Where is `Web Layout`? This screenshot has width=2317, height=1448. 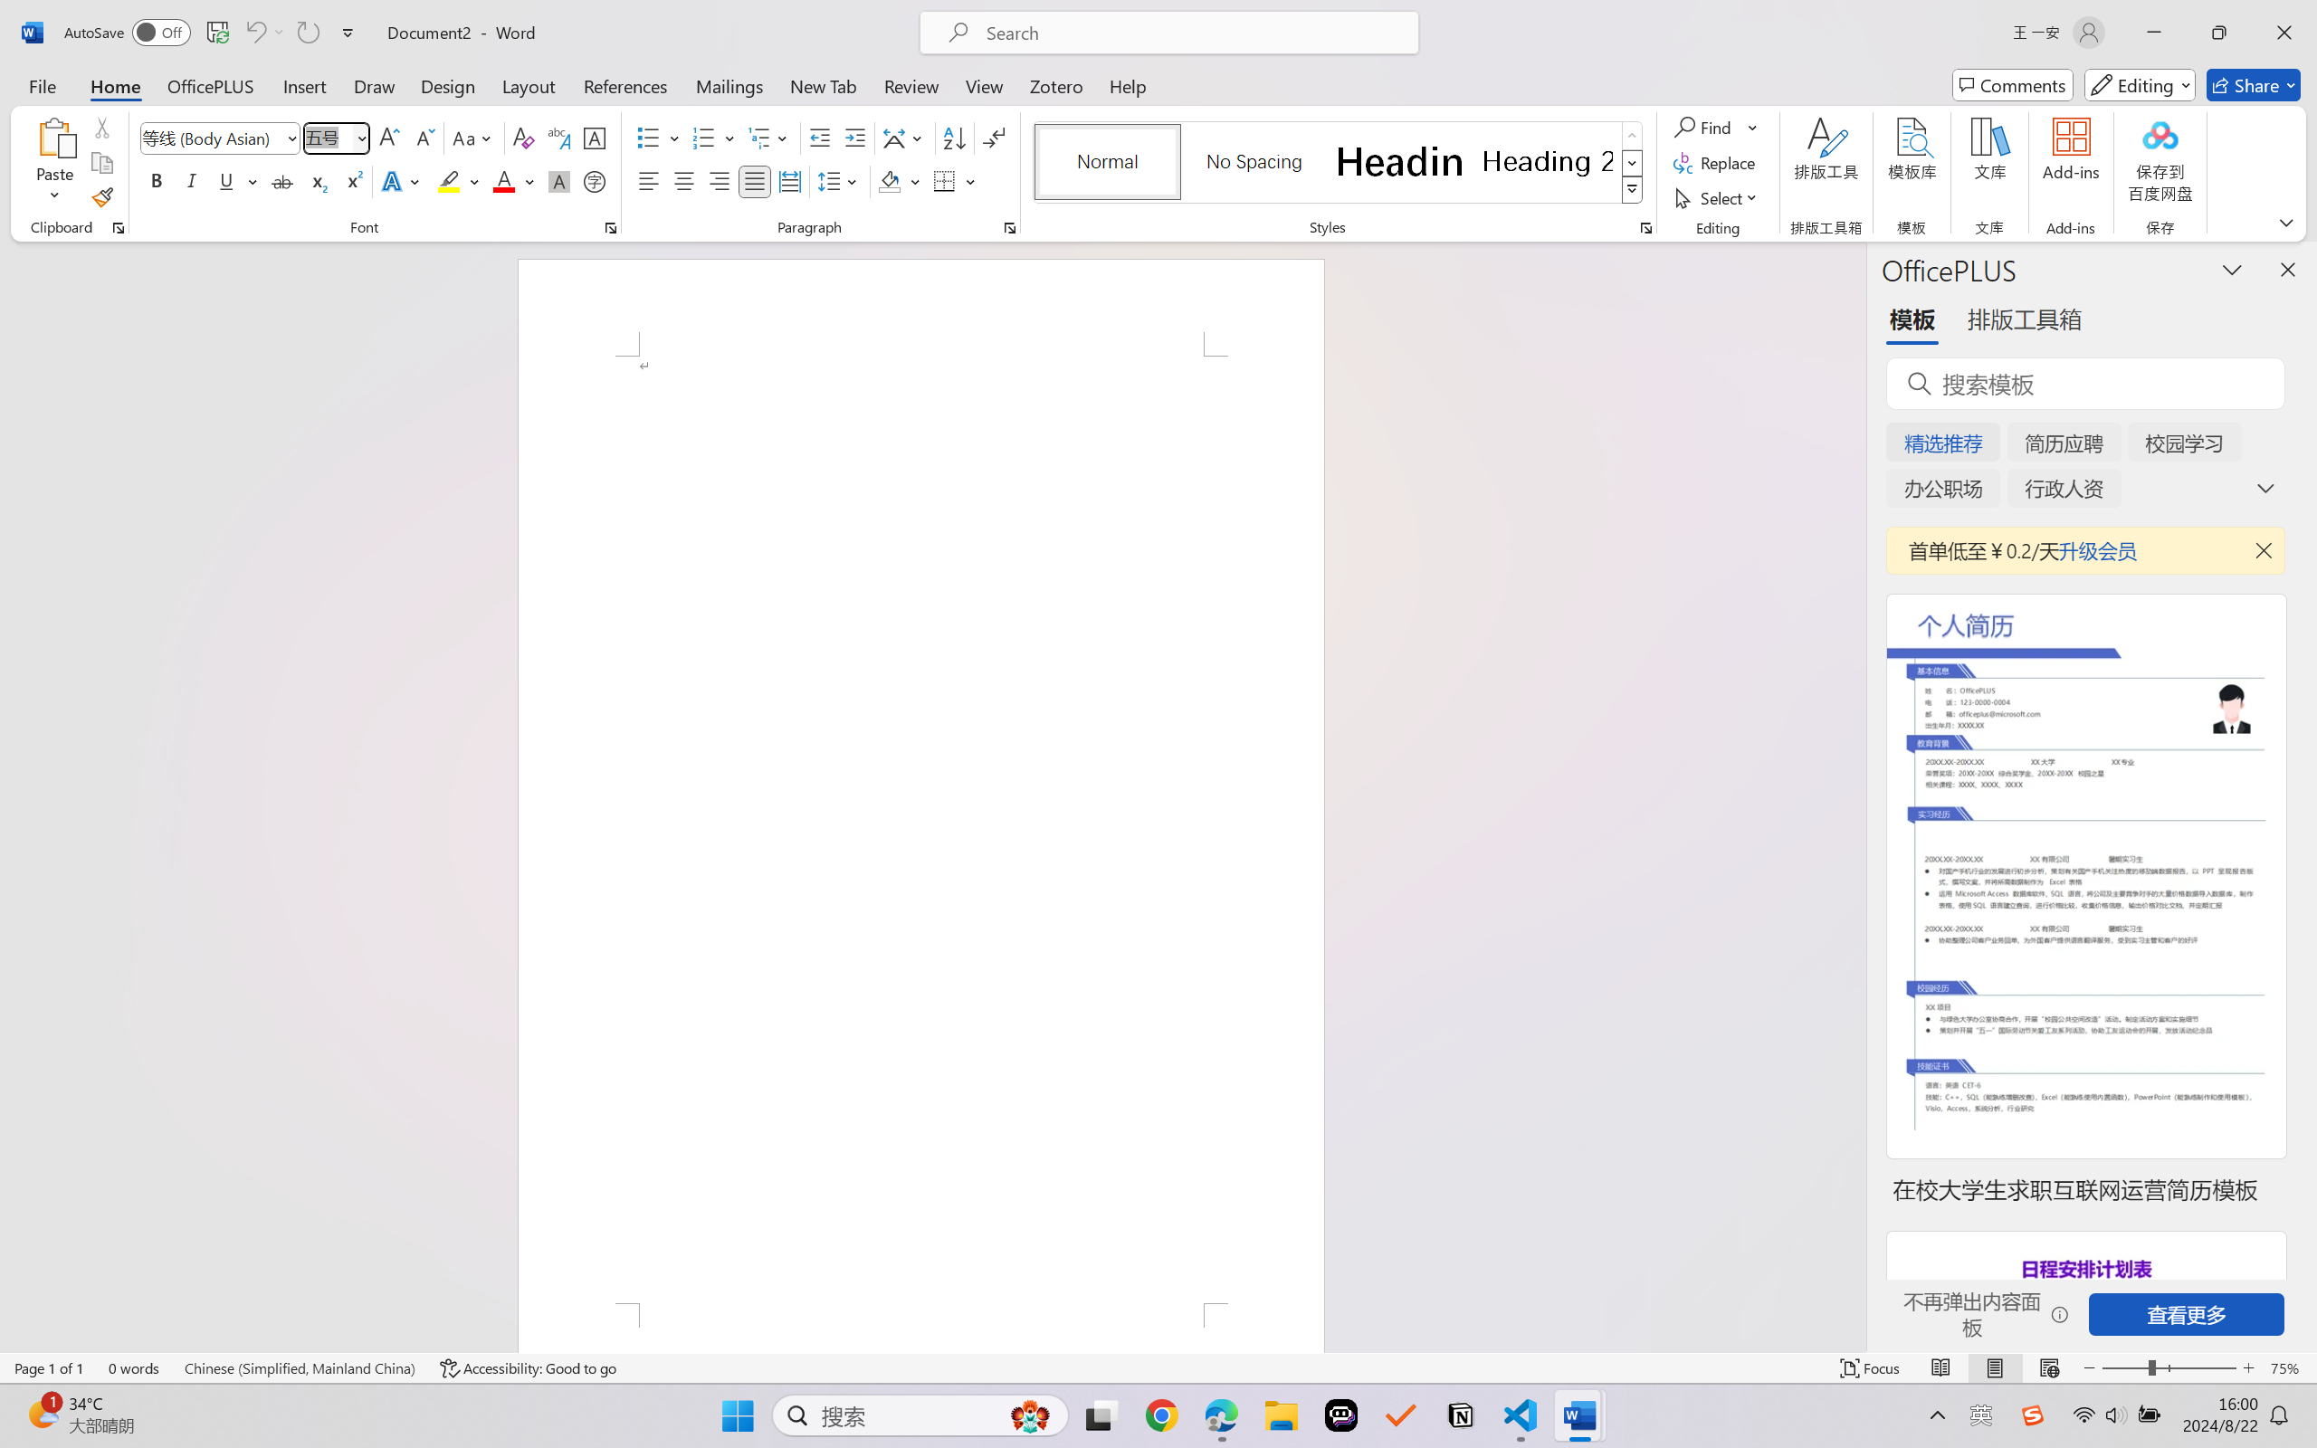
Web Layout is located at coordinates (2049, 1368).